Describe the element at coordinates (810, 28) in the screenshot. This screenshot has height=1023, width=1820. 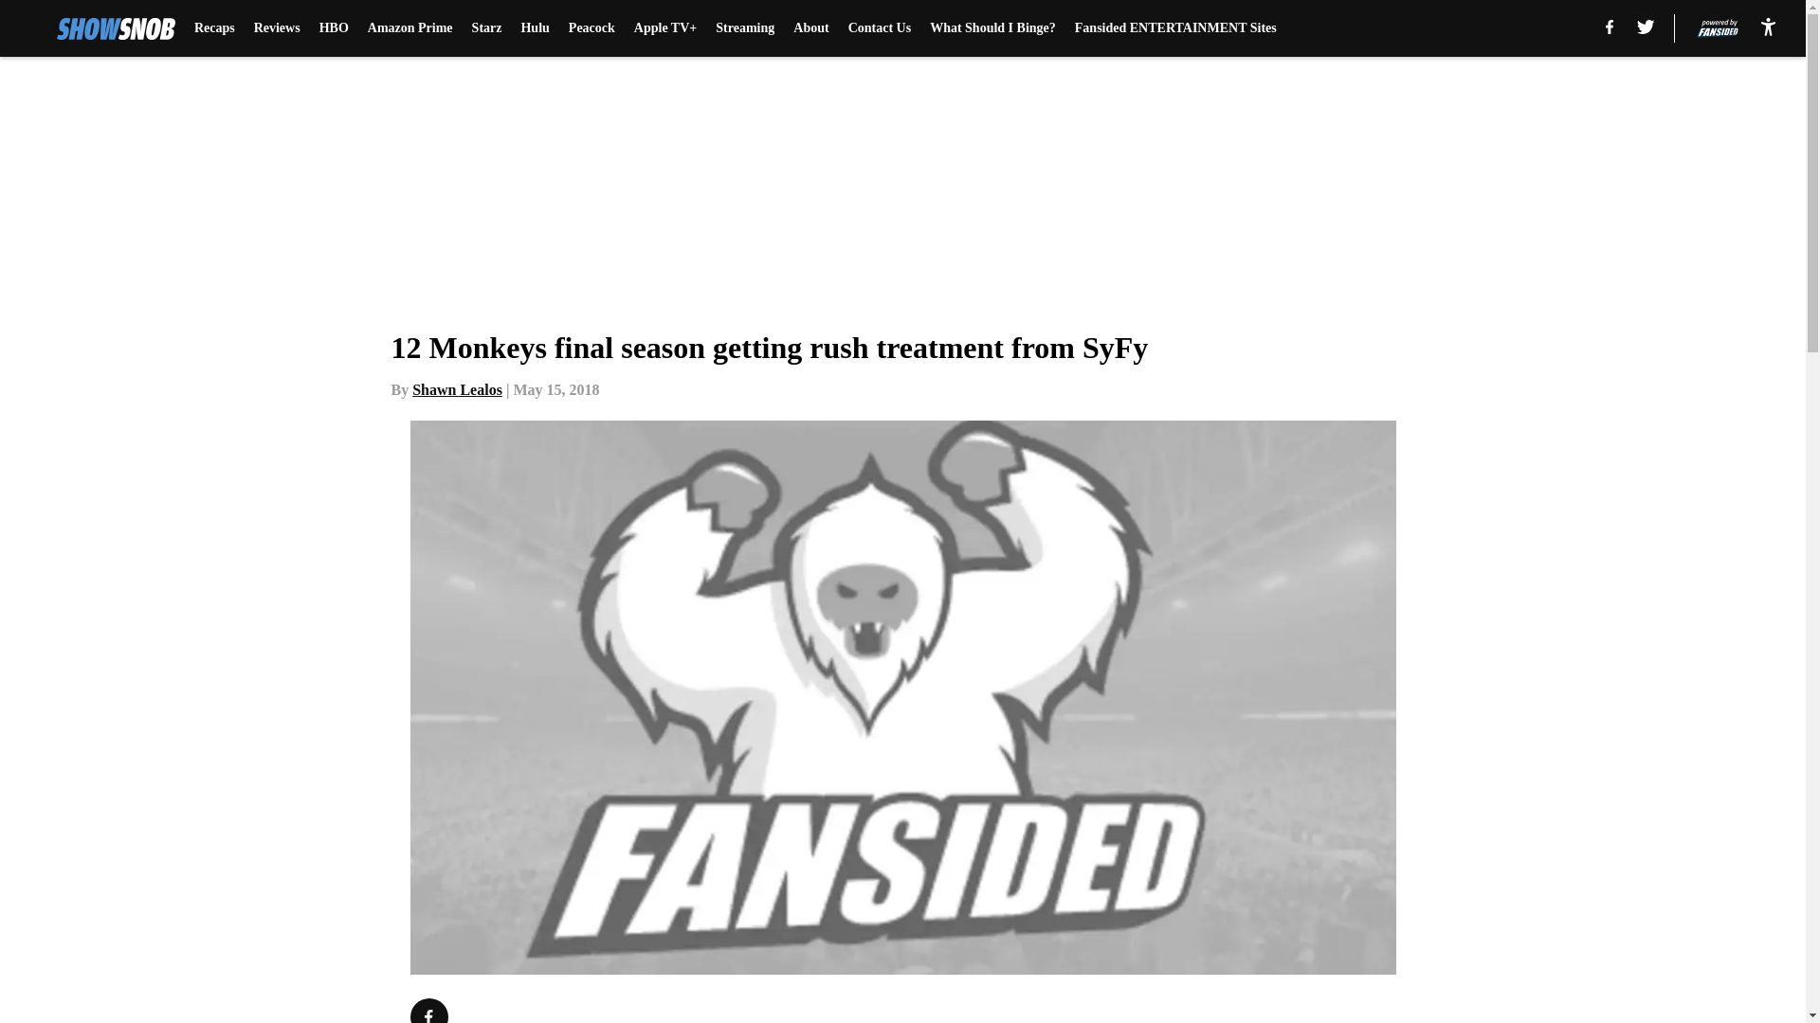
I see `About` at that location.